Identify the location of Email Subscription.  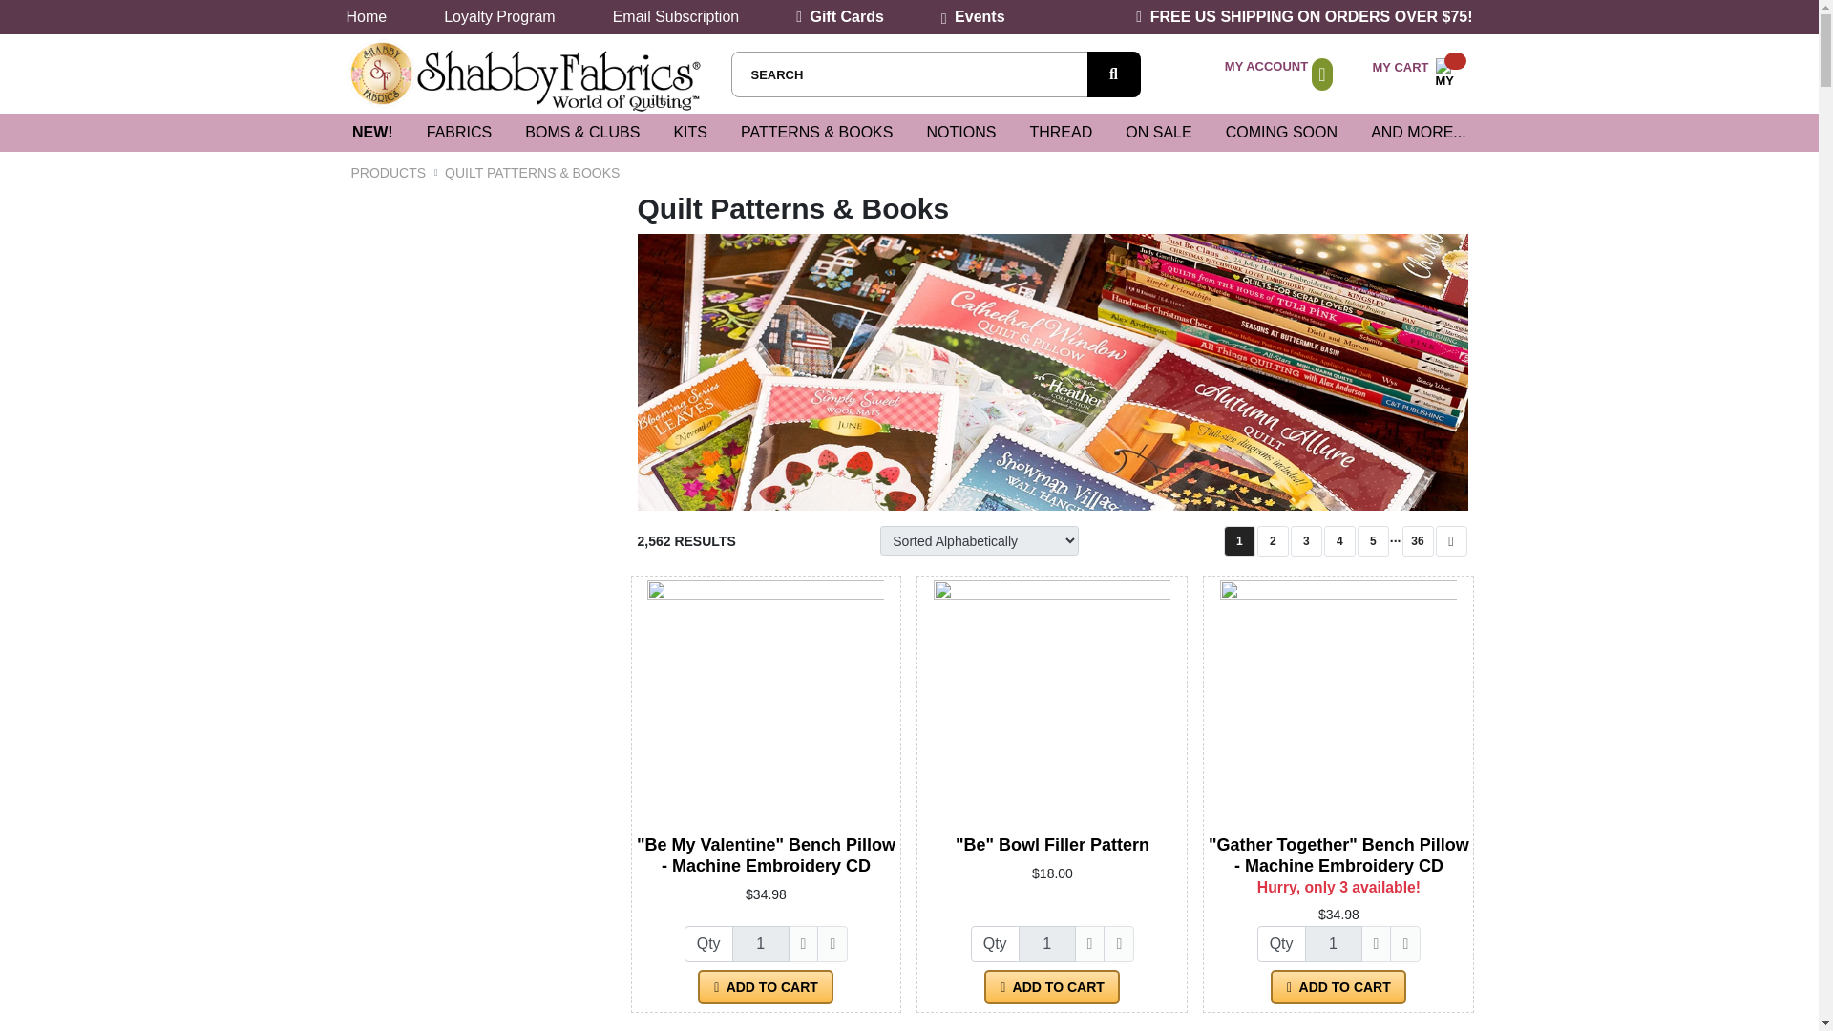
(676, 15).